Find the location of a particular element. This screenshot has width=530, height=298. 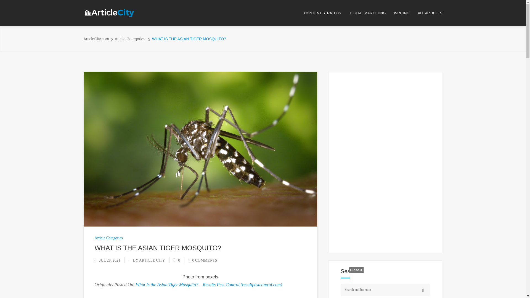

0 is located at coordinates (177, 260).